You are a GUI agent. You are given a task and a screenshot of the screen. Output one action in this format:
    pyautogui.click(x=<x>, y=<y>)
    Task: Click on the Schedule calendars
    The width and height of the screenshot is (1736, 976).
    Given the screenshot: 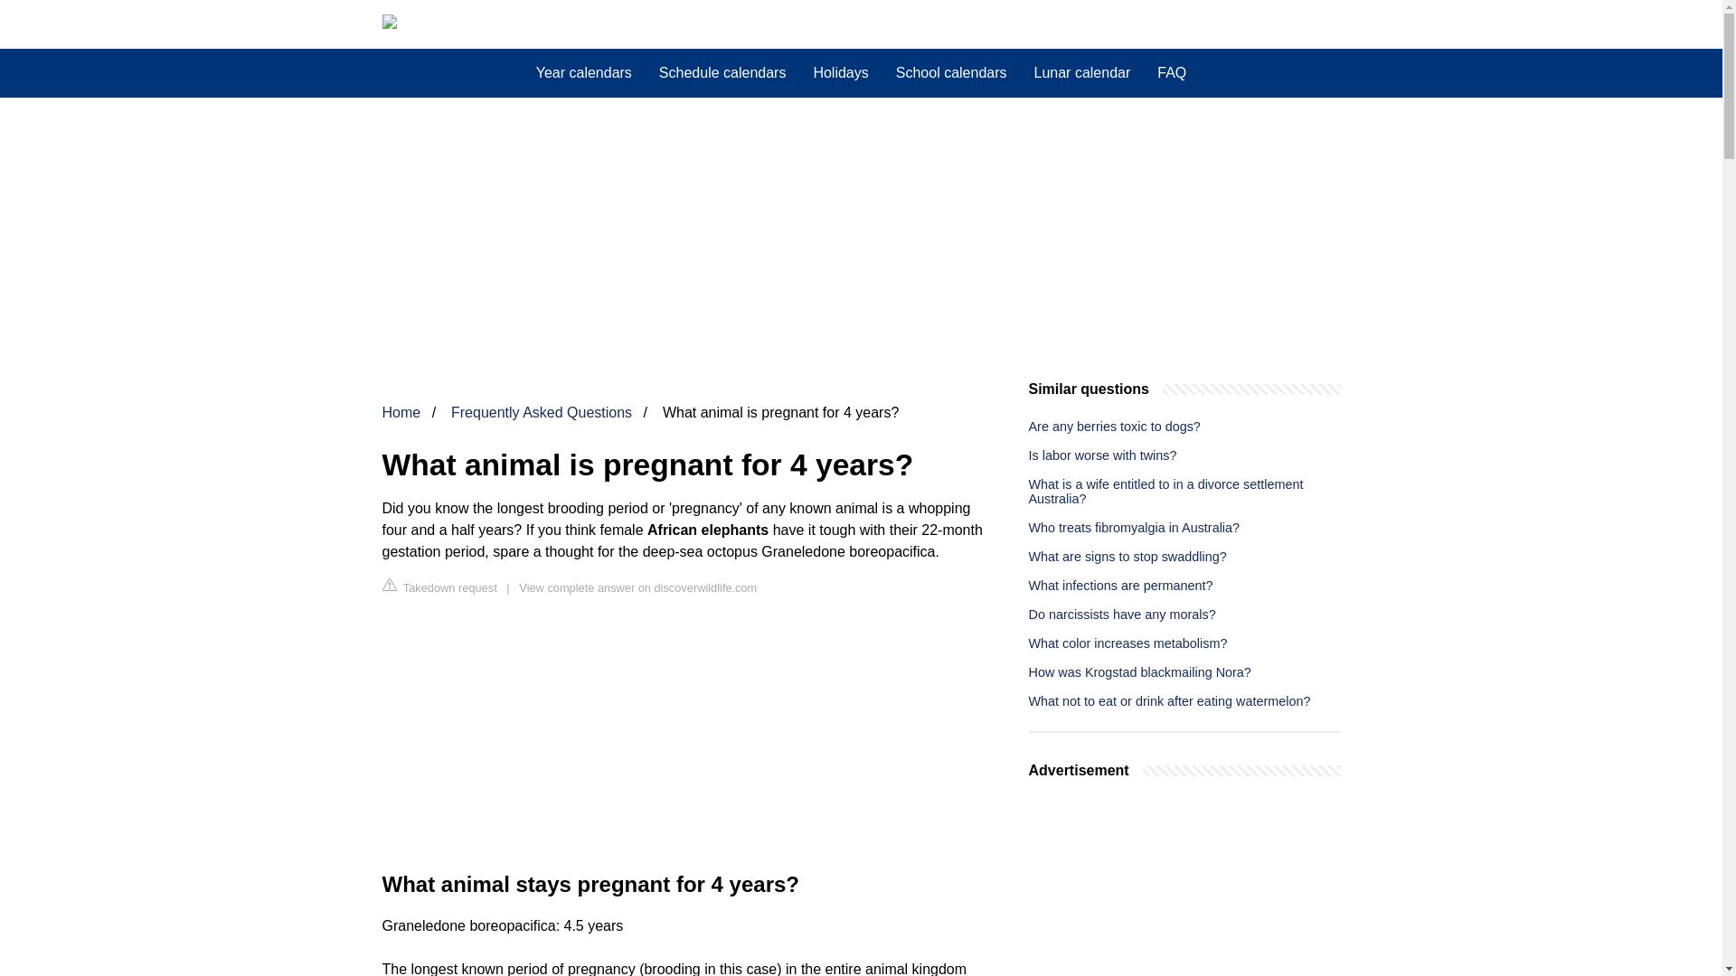 What is the action you would take?
    pyautogui.click(x=723, y=73)
    